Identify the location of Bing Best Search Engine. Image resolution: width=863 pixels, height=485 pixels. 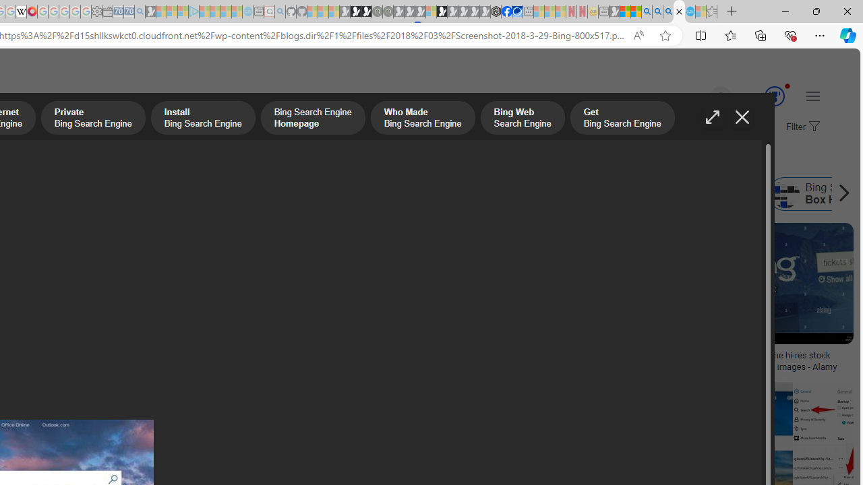
(117, 194).